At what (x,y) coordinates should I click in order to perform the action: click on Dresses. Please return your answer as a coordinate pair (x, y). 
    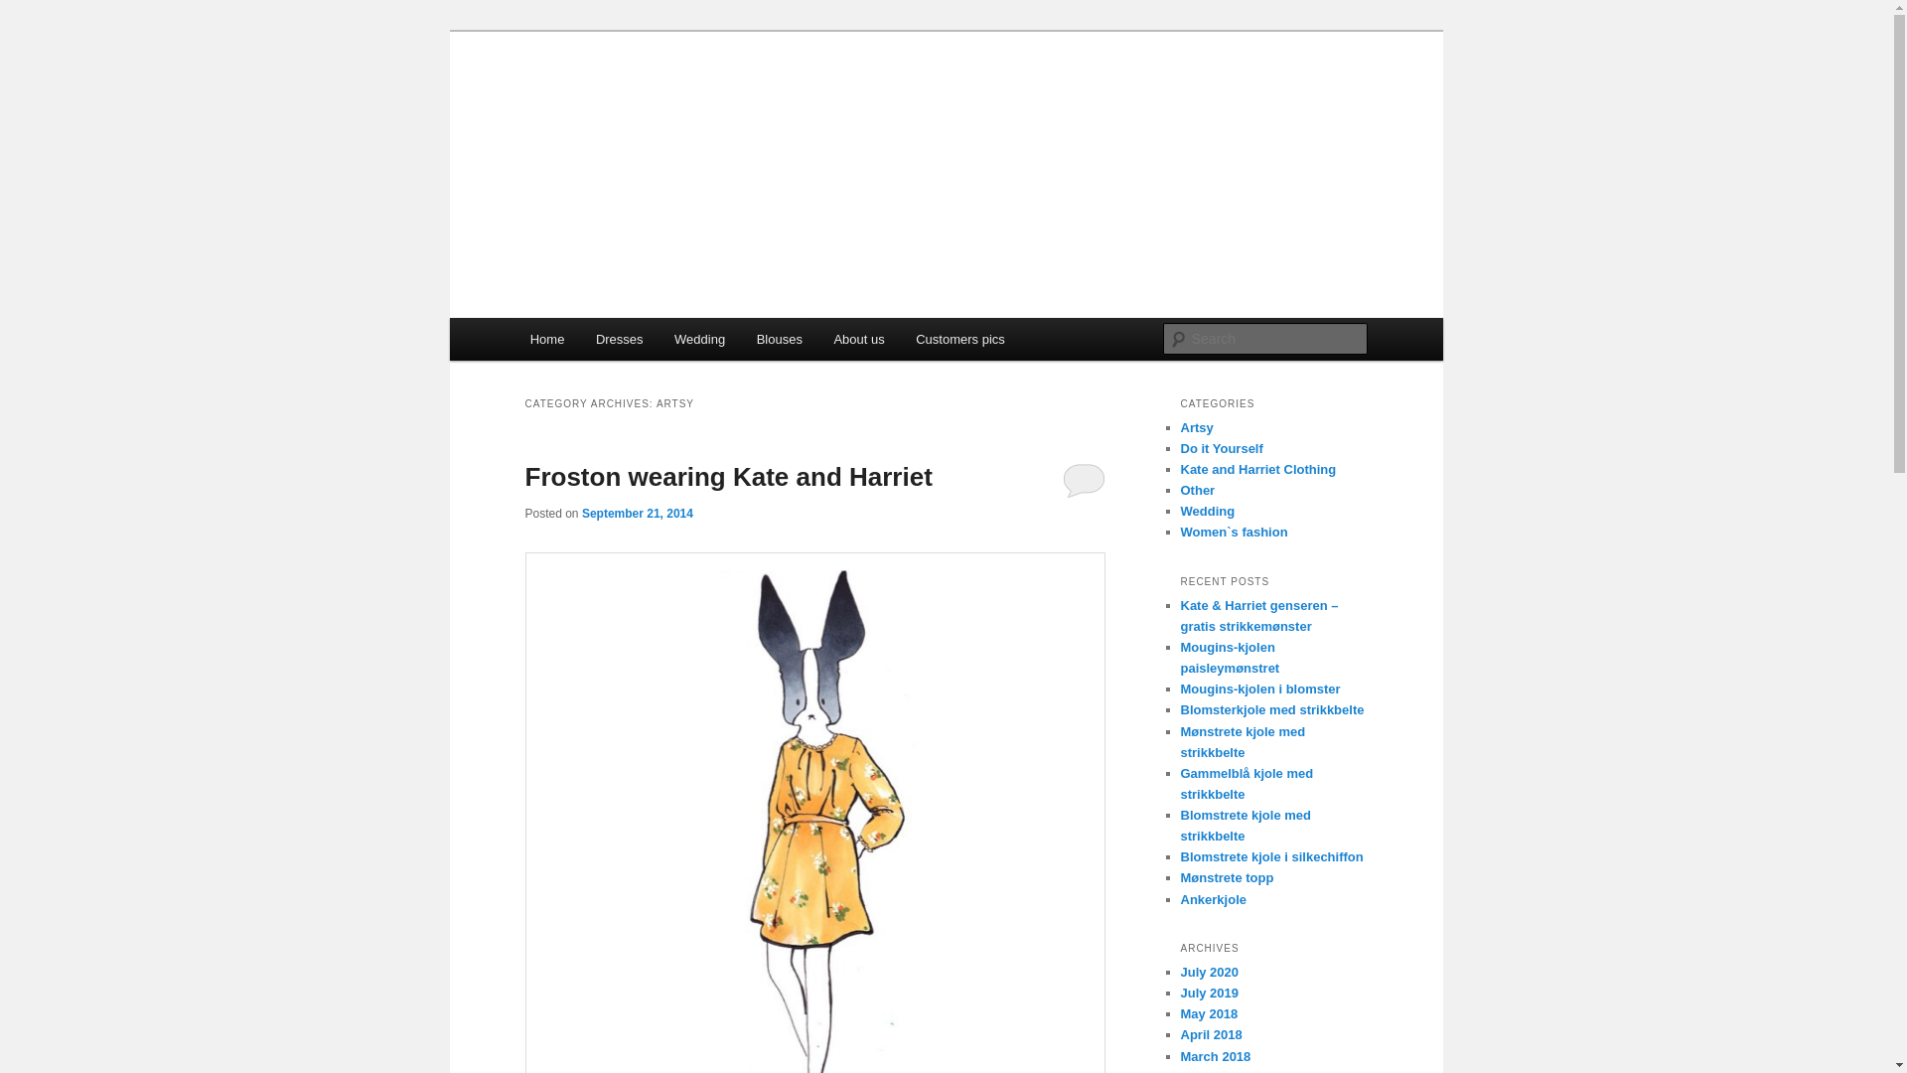
    Looking at the image, I should click on (618, 338).